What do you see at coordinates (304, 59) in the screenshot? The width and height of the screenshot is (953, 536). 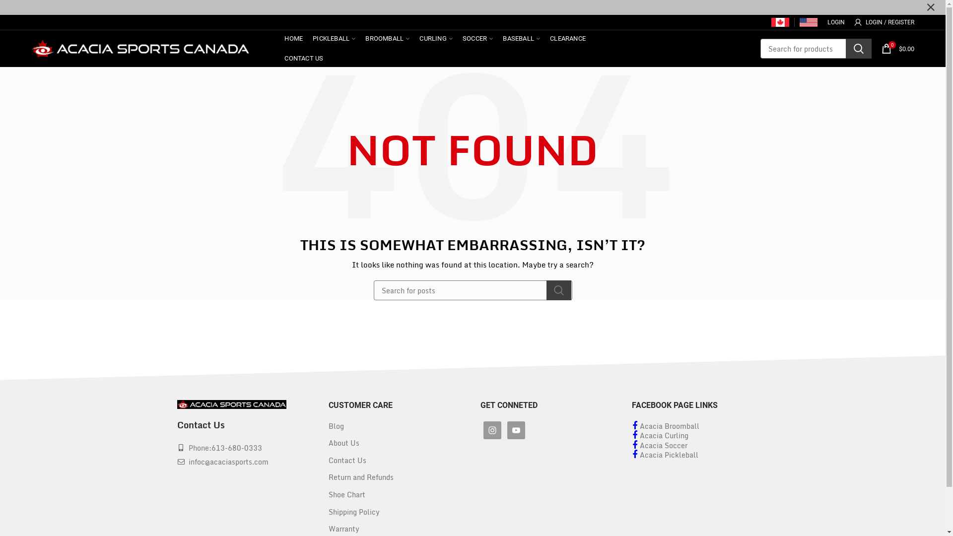 I see `CONTACT US` at bounding box center [304, 59].